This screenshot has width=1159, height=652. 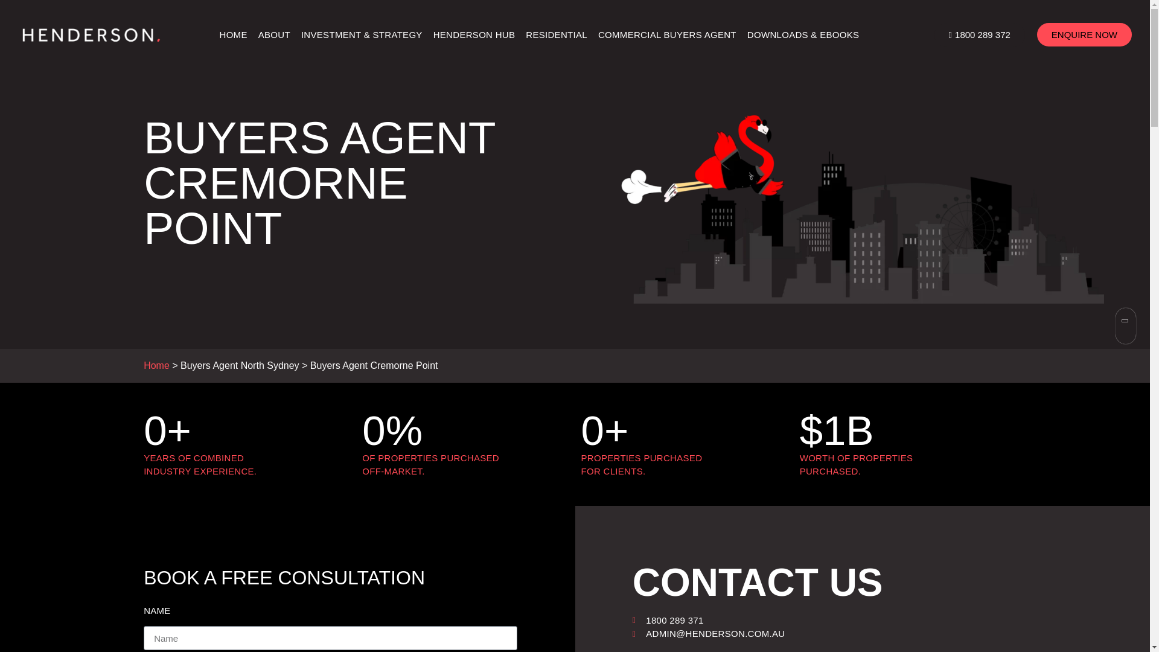 What do you see at coordinates (819, 621) in the screenshot?
I see `1800 289 371` at bounding box center [819, 621].